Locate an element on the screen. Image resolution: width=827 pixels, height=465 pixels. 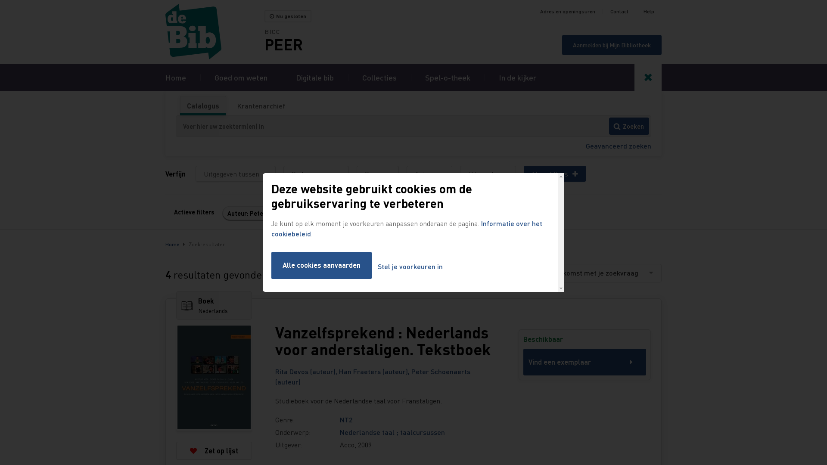
Vind een exemplaar is located at coordinates (585, 362).